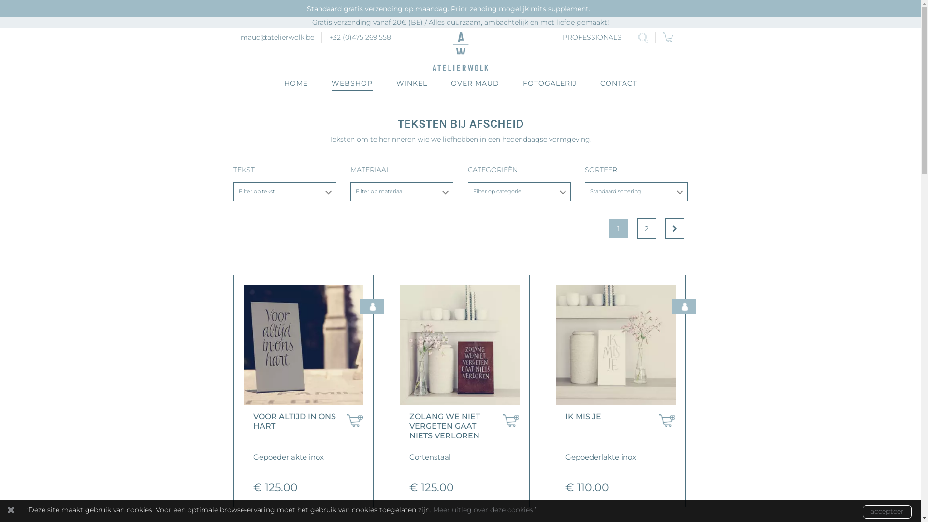  Describe the element at coordinates (256, 191) in the screenshot. I see `Filter op tekst` at that location.